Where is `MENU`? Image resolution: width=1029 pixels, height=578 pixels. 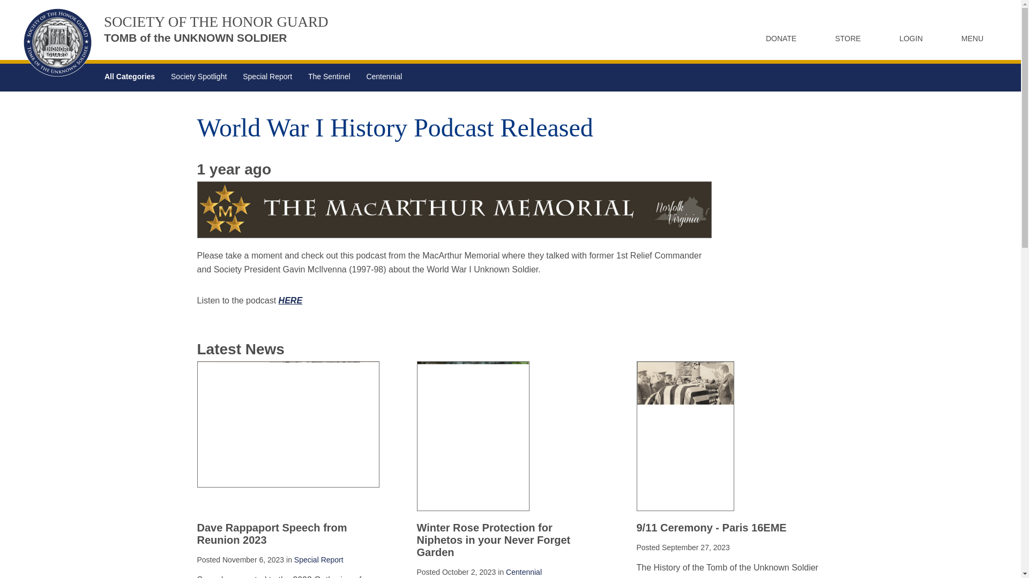 MENU is located at coordinates (384, 76).